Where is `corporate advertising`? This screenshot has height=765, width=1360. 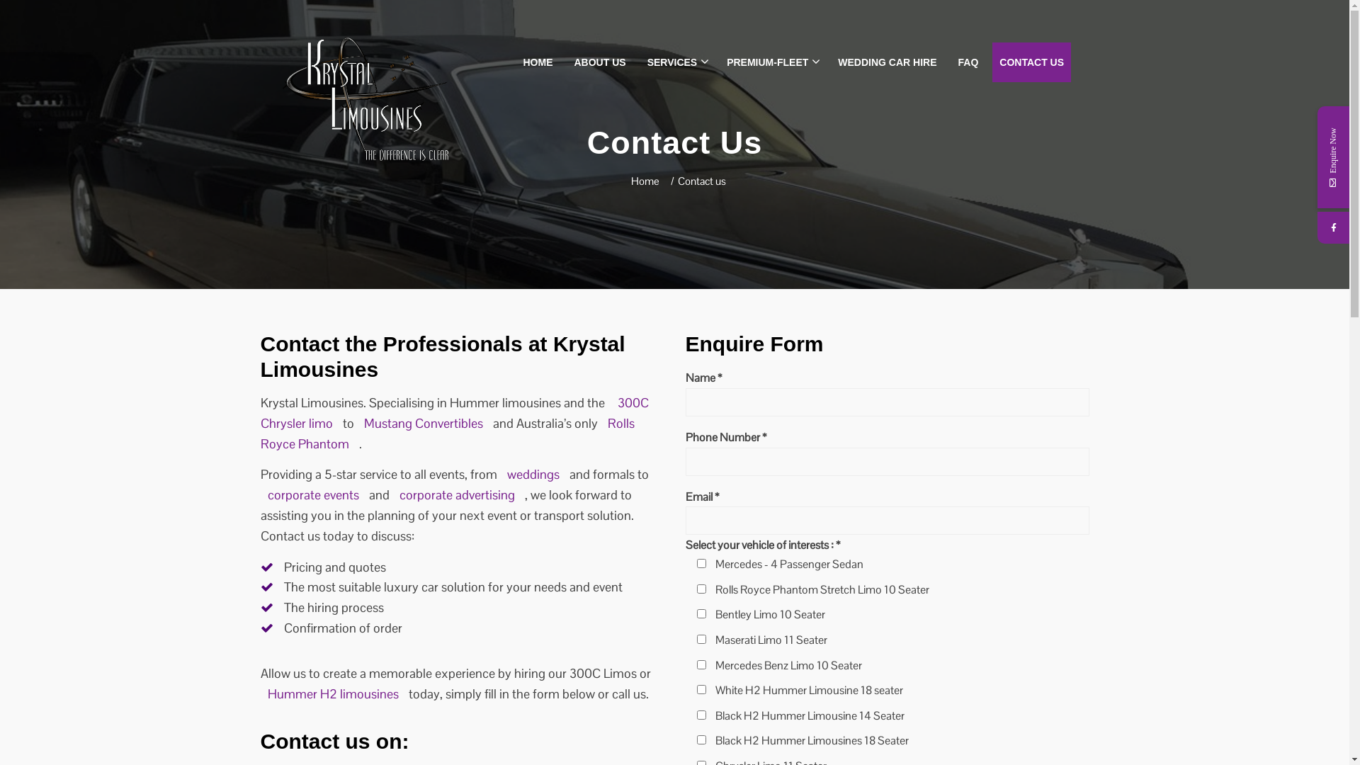
corporate advertising is located at coordinates (459, 494).